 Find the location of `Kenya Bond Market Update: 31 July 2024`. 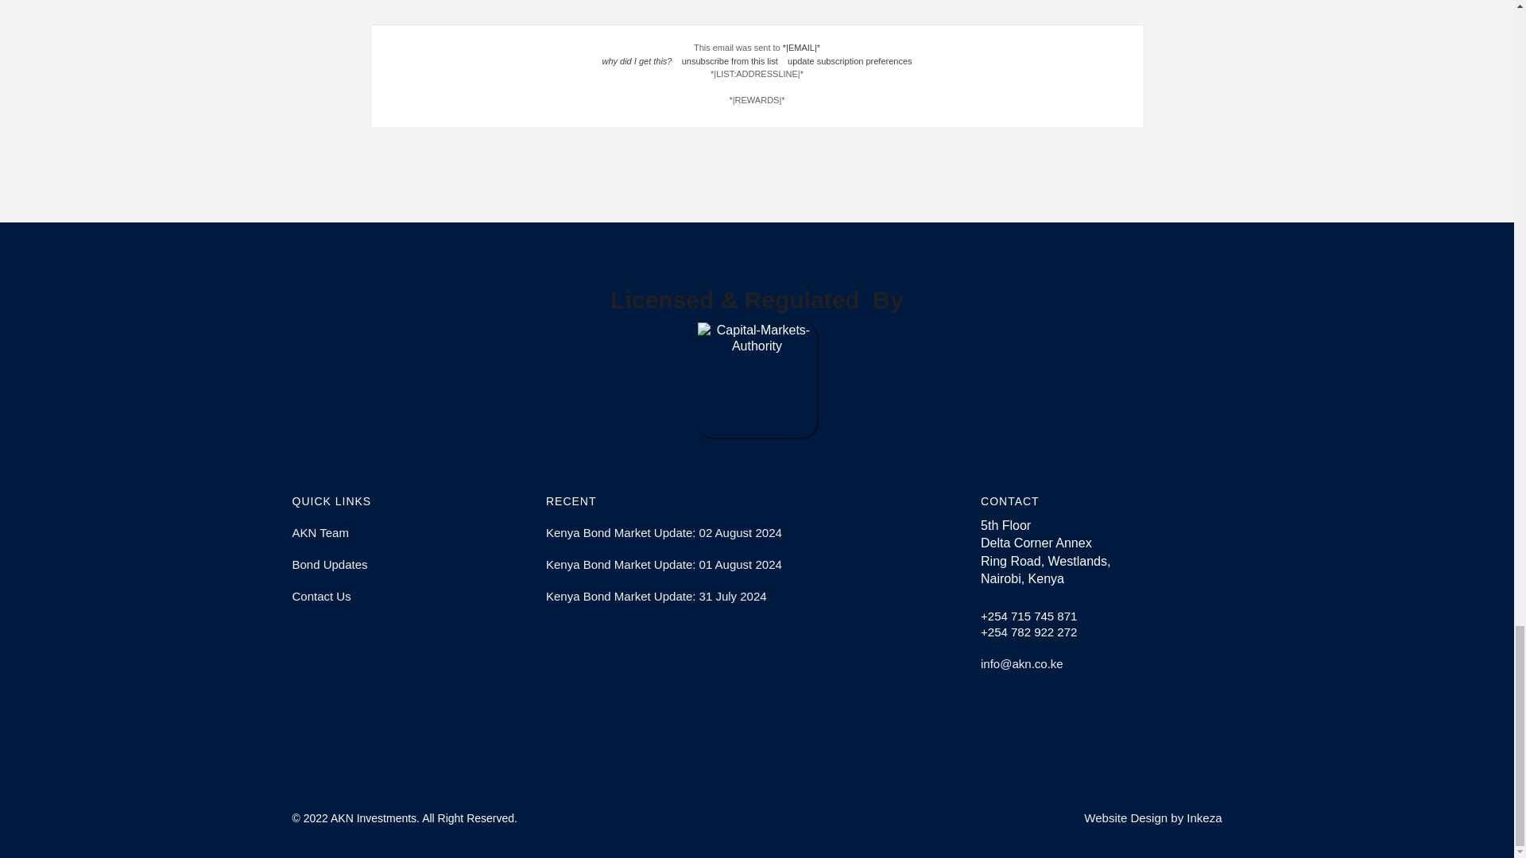

Kenya Bond Market Update: 31 July 2024 is located at coordinates (757, 597).